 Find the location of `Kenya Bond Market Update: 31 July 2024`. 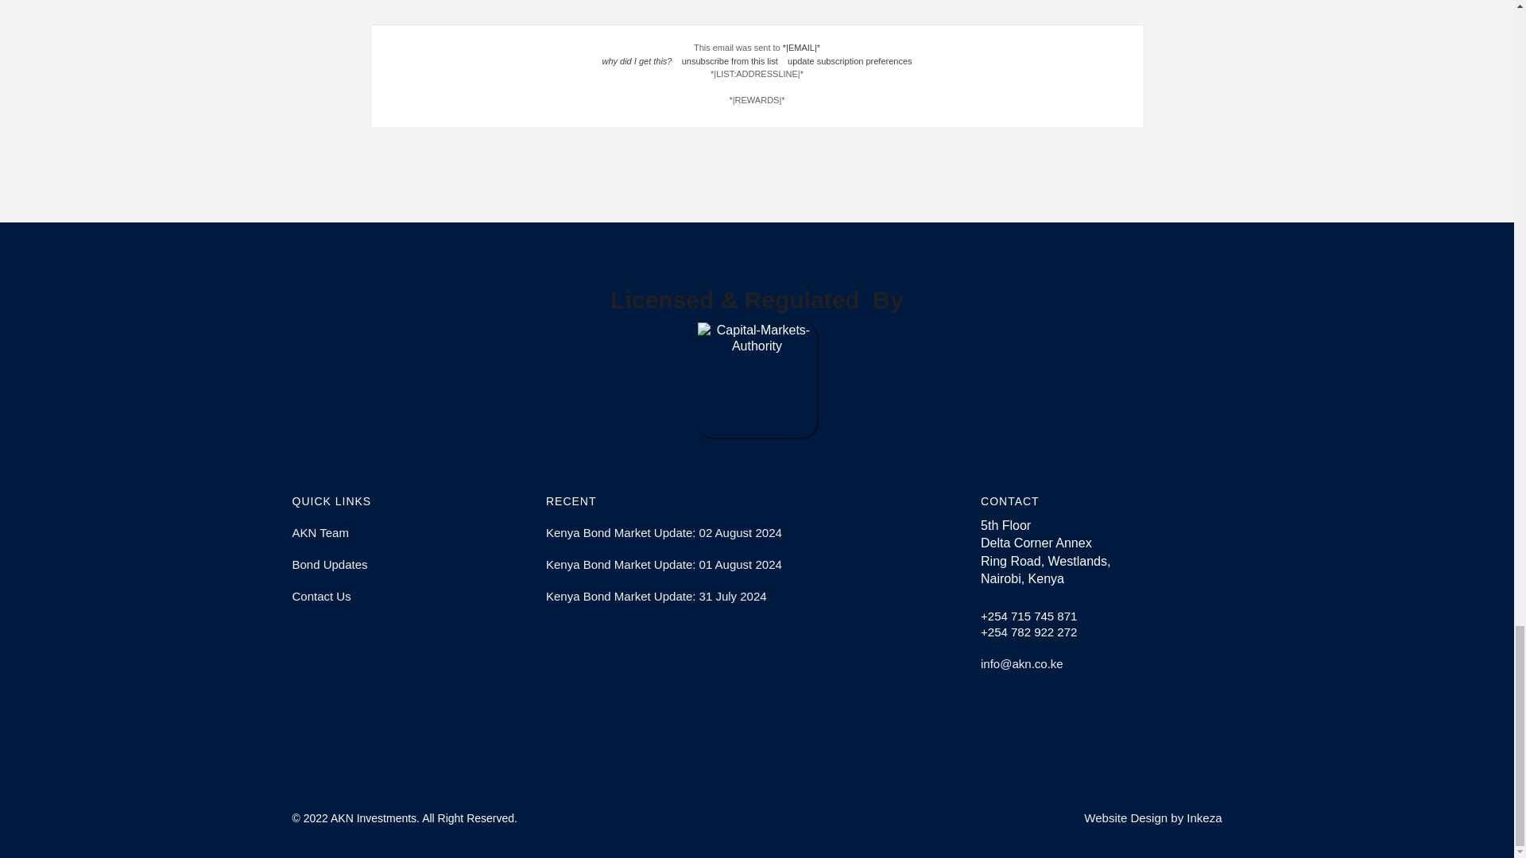

Kenya Bond Market Update: 31 July 2024 is located at coordinates (757, 597).